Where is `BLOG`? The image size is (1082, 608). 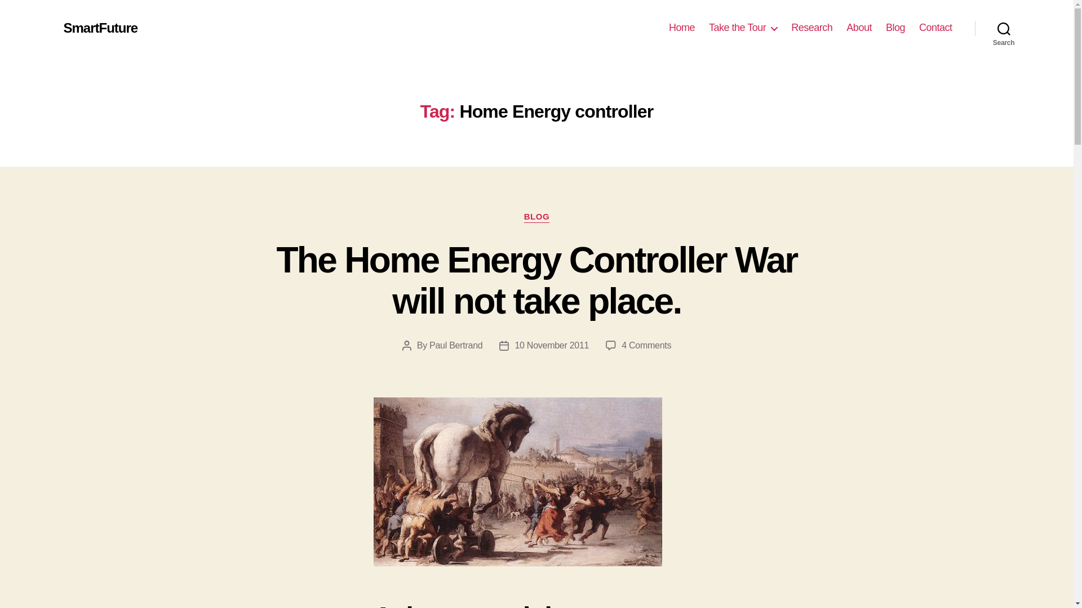
BLOG is located at coordinates (536, 217).